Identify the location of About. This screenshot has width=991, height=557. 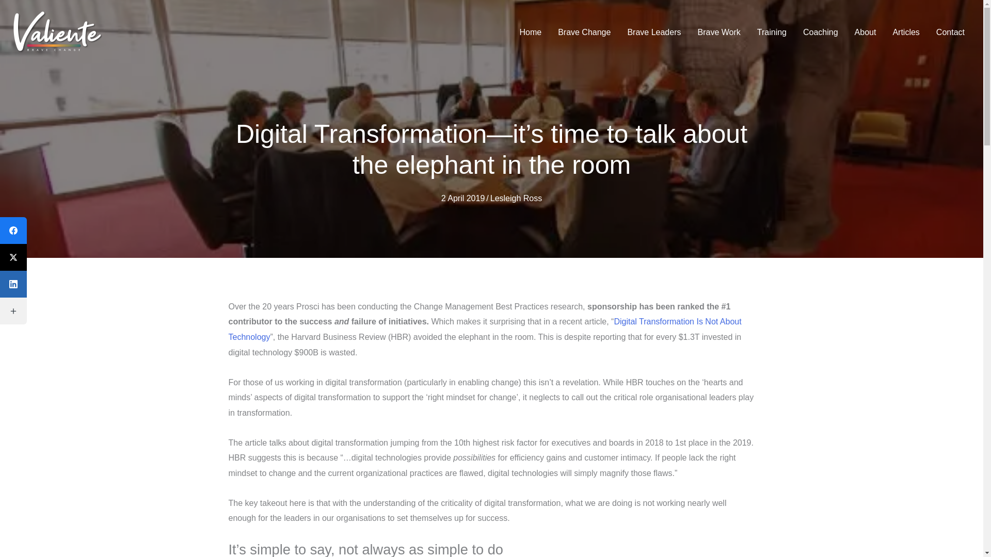
(865, 32).